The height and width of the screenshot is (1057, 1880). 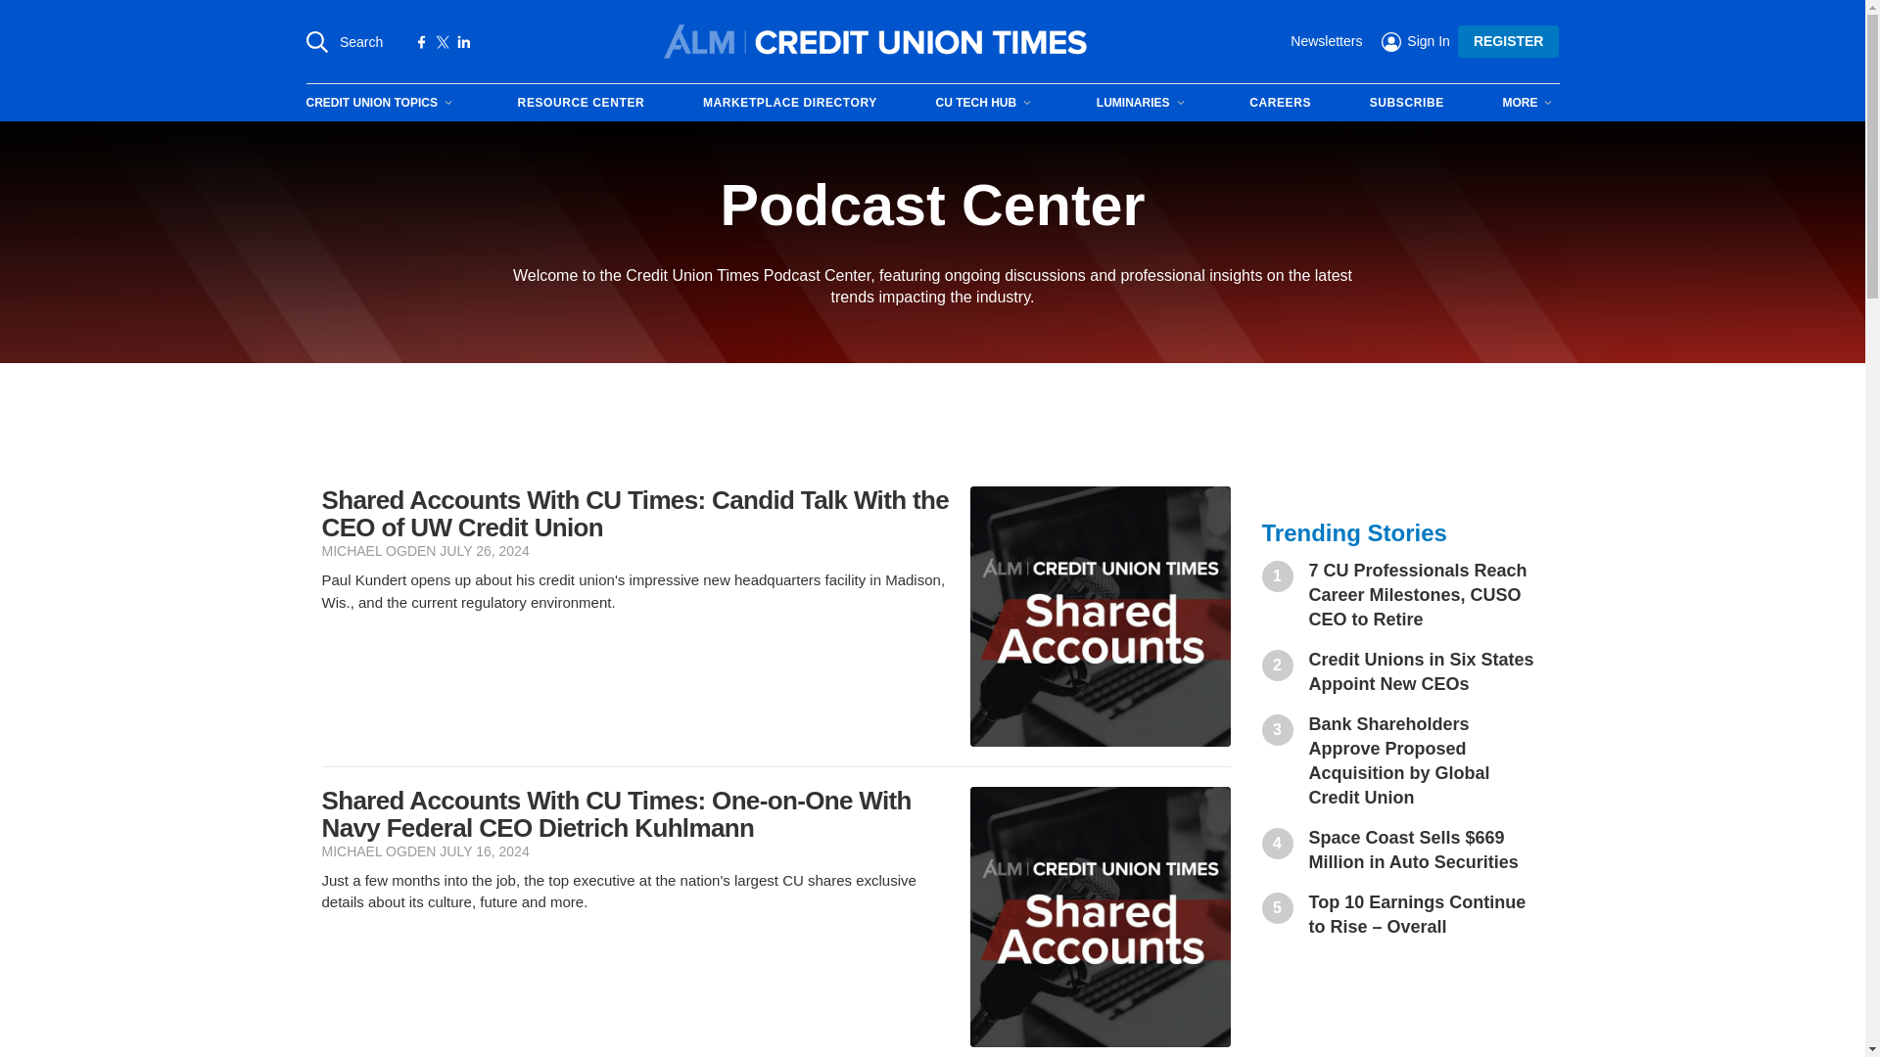 I want to click on Search, so click(x=344, y=41).